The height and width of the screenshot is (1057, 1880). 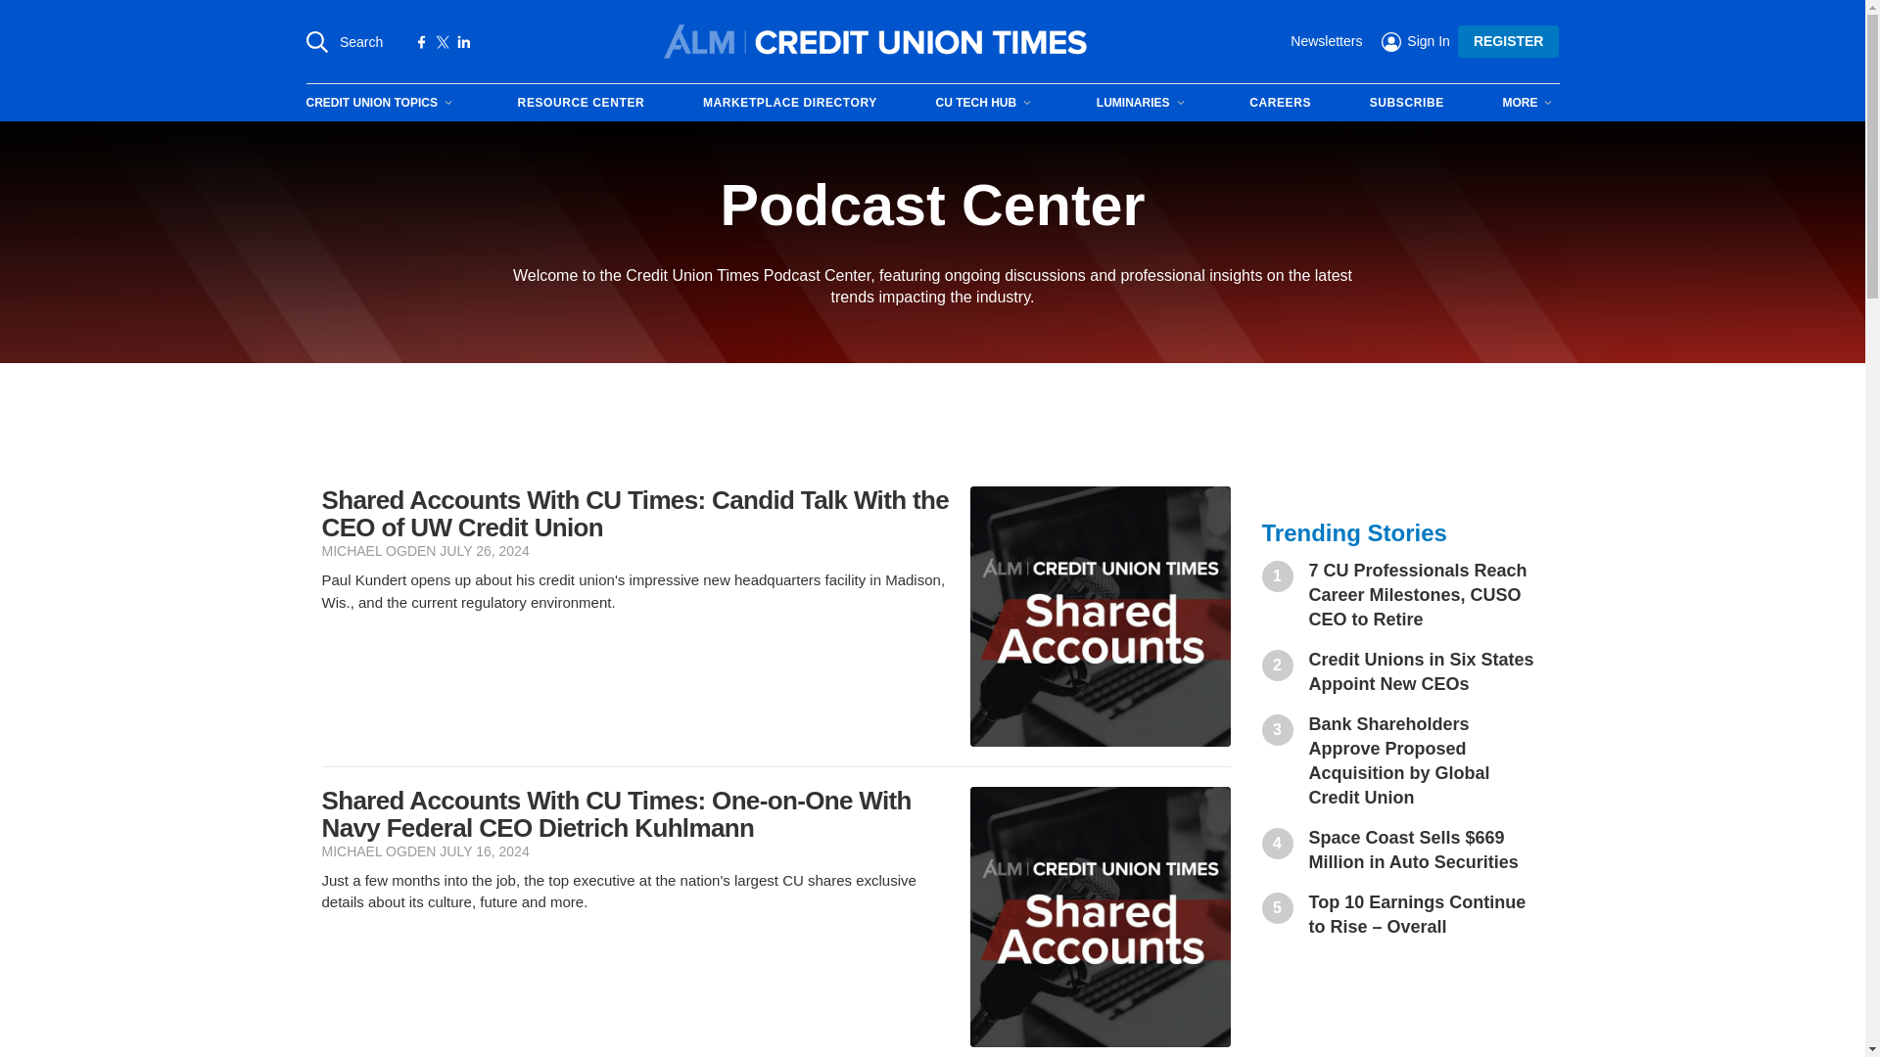 I want to click on Search, so click(x=344, y=41).